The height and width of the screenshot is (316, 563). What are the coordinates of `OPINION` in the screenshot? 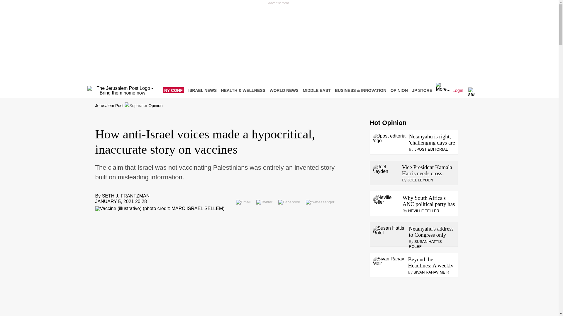 It's located at (401, 90).